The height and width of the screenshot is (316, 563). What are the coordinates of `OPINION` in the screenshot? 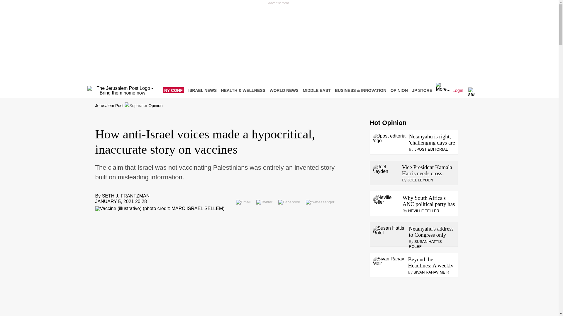 It's located at (401, 90).